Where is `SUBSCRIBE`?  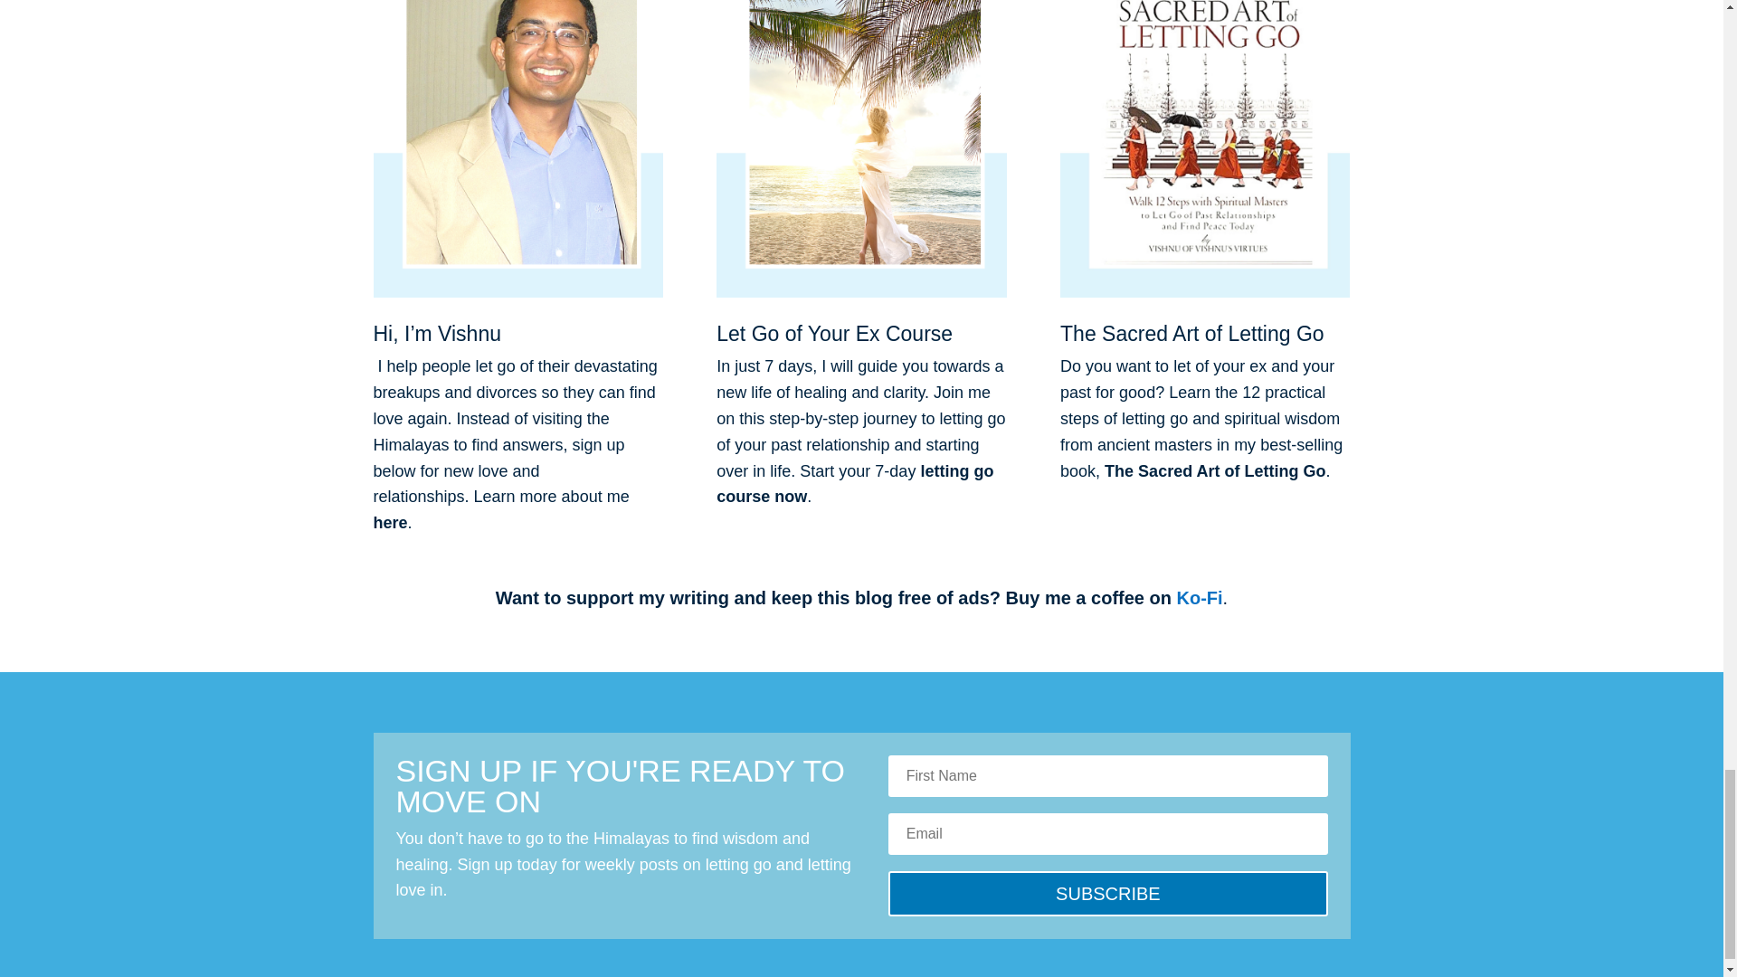
SUBSCRIBE is located at coordinates (1107, 894).